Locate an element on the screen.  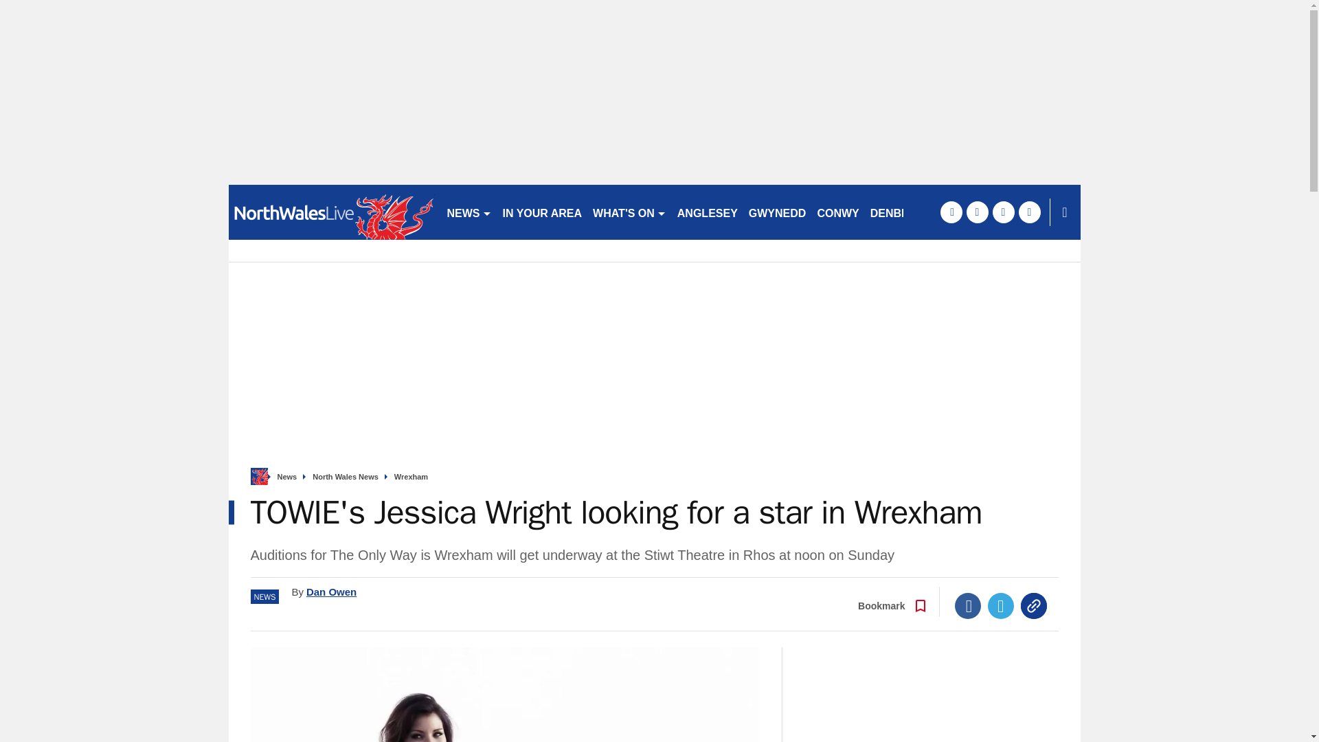
facebook is located at coordinates (950, 212).